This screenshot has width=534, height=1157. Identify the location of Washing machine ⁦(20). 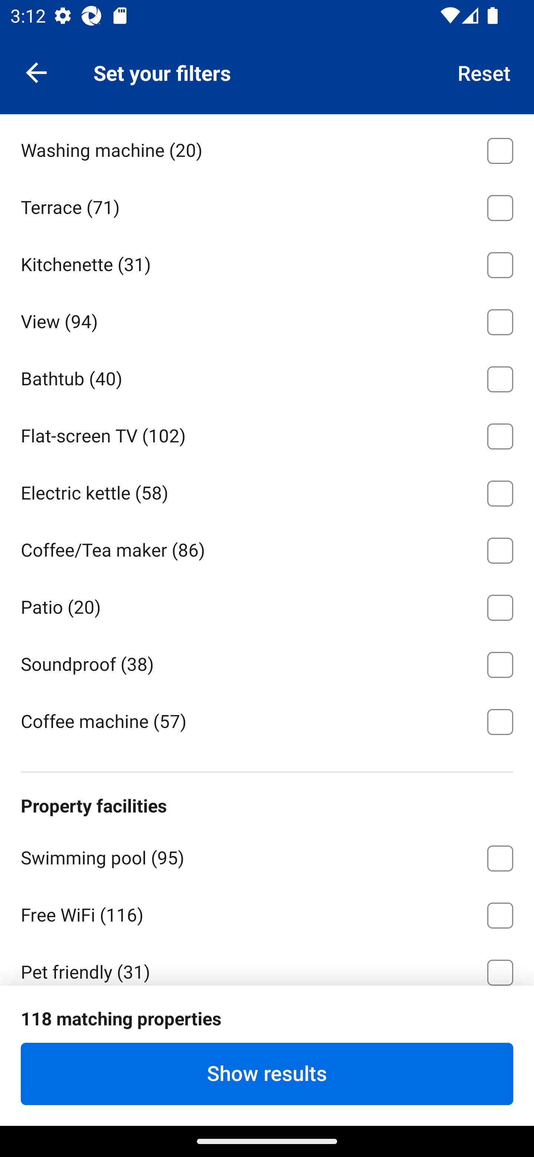
(267, 148).